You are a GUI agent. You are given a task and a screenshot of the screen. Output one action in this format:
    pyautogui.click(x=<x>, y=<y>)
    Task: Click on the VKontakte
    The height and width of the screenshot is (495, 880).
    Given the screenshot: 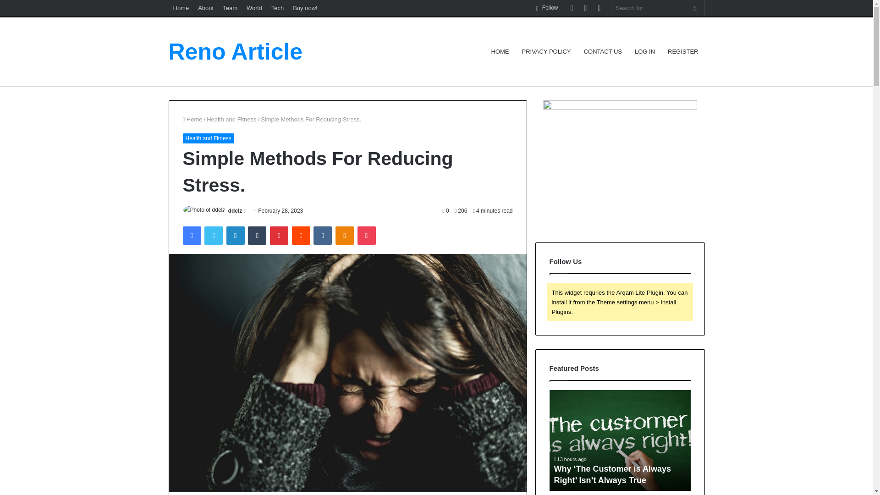 What is the action you would take?
    pyautogui.click(x=322, y=235)
    